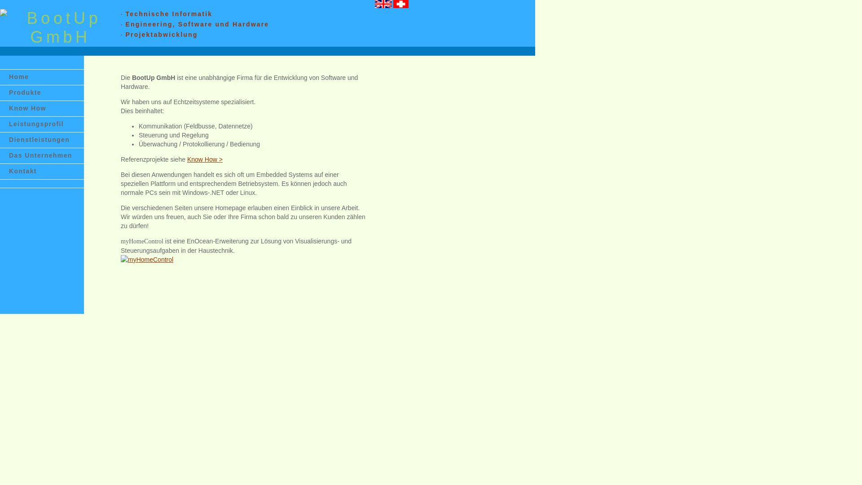 The width and height of the screenshot is (862, 485). Describe the element at coordinates (42, 140) in the screenshot. I see `Dienstleistungen` at that location.